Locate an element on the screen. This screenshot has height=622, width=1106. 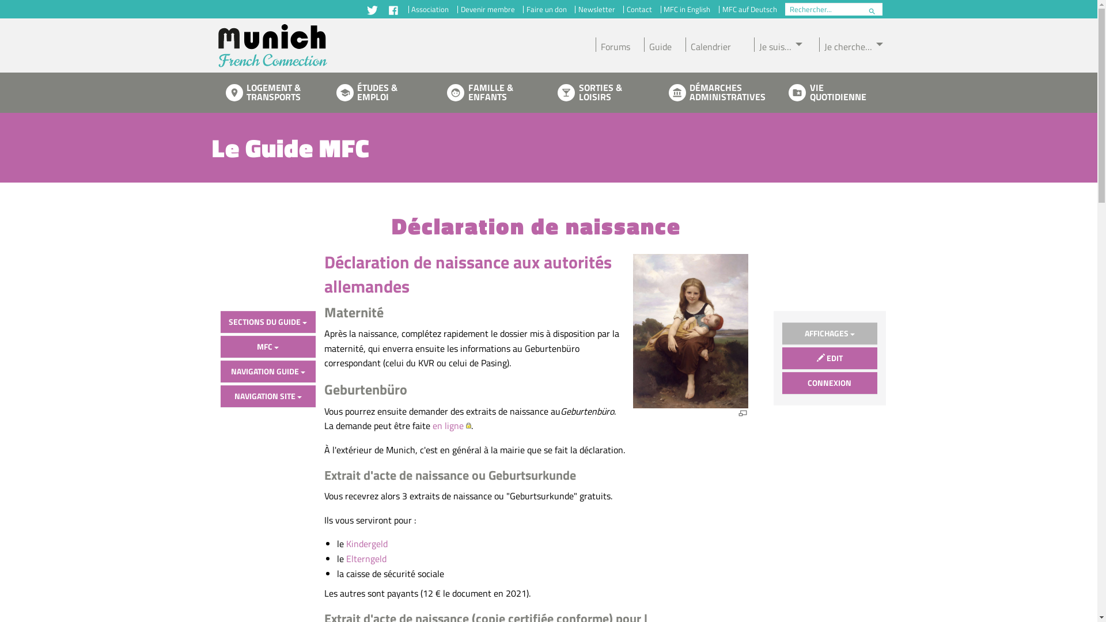
Agrandir is located at coordinates (743, 414).